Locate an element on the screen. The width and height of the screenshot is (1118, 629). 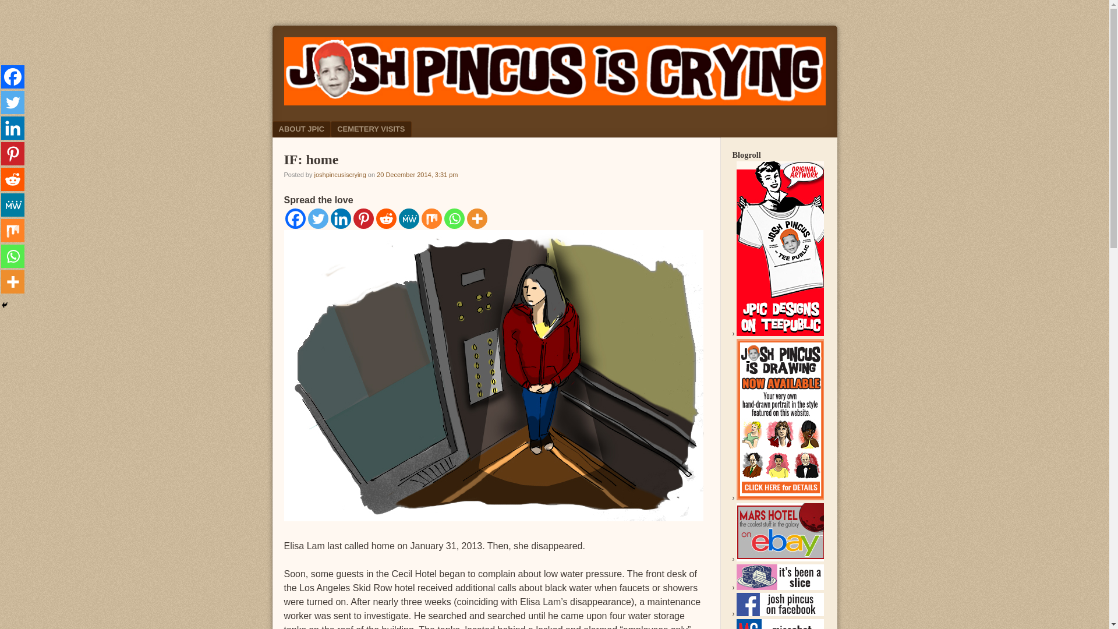
josh pincus is crying is located at coordinates (554, 102).